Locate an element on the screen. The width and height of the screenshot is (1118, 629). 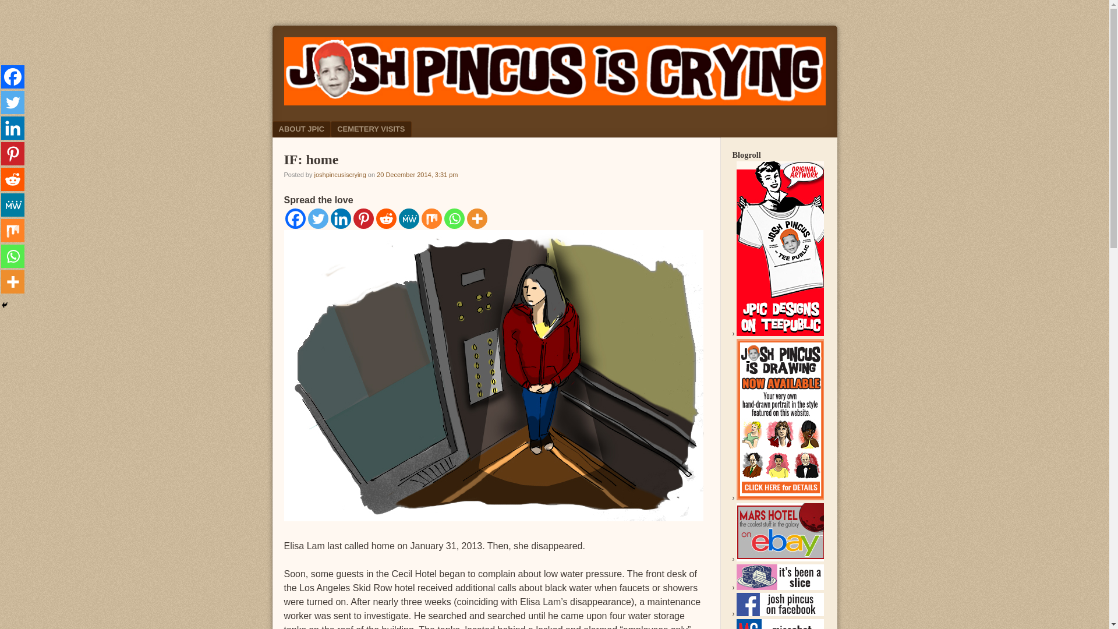
josh pincus is crying is located at coordinates (554, 102).